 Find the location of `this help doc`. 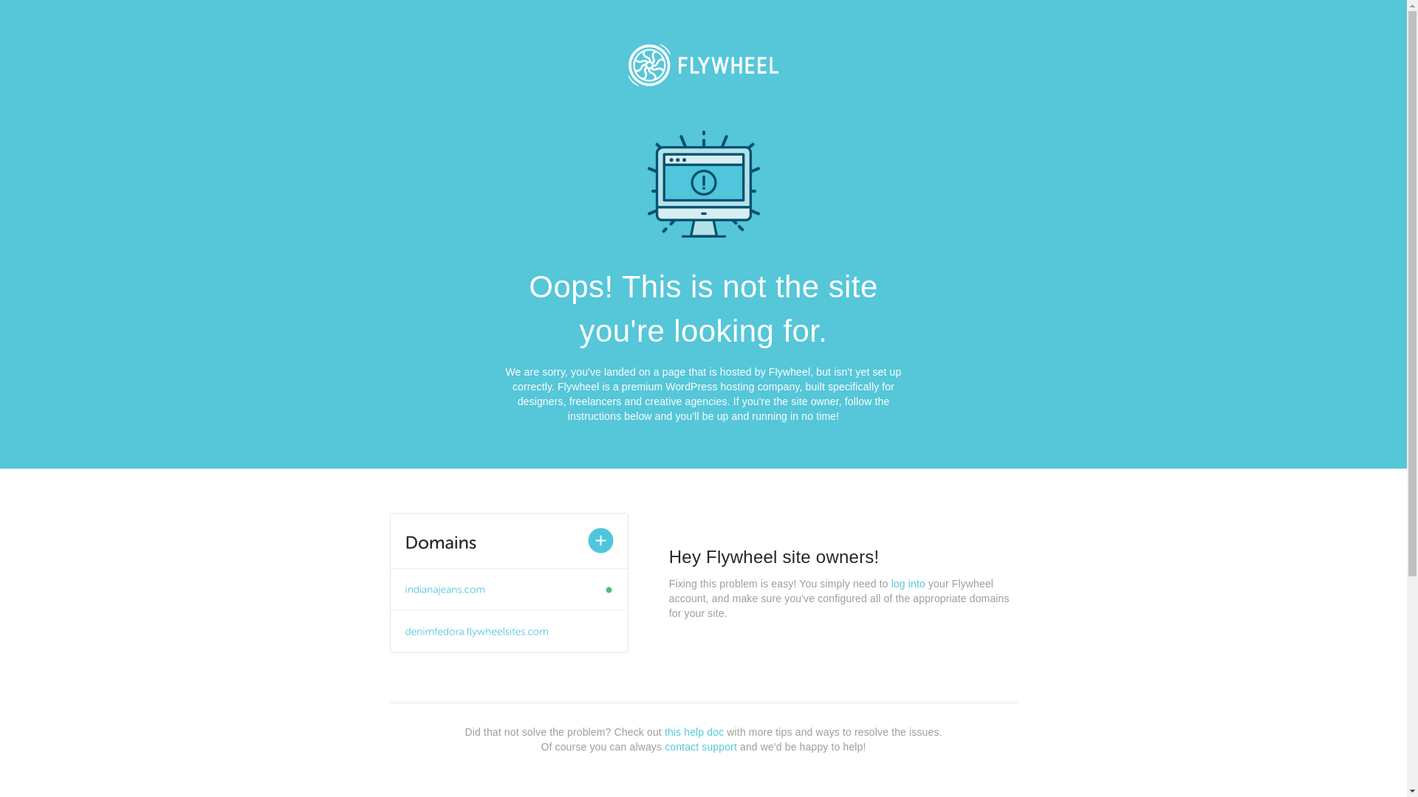

this help doc is located at coordinates (694, 732).